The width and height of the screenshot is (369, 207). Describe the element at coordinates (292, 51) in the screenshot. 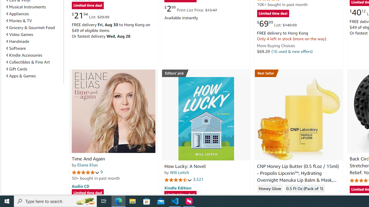

I see `(16 used & new offers)` at that location.